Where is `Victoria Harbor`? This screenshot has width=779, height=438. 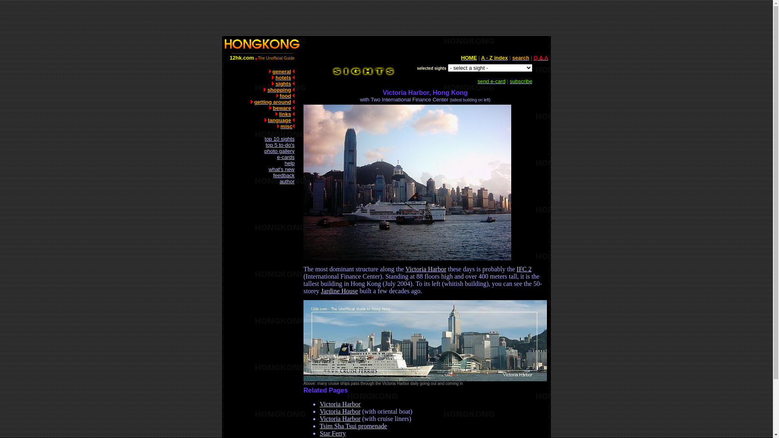
Victoria Harbor is located at coordinates (340, 419).